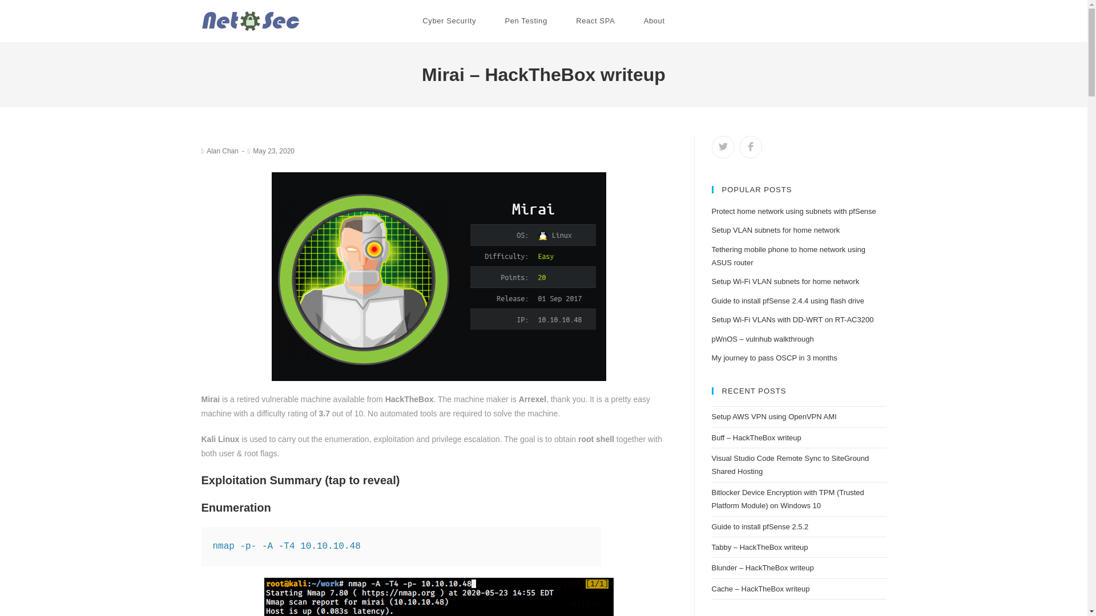  What do you see at coordinates (792, 319) in the screenshot?
I see `Setup Wi-Fi VLANs with DD-WRT on RT-AC3200` at bounding box center [792, 319].